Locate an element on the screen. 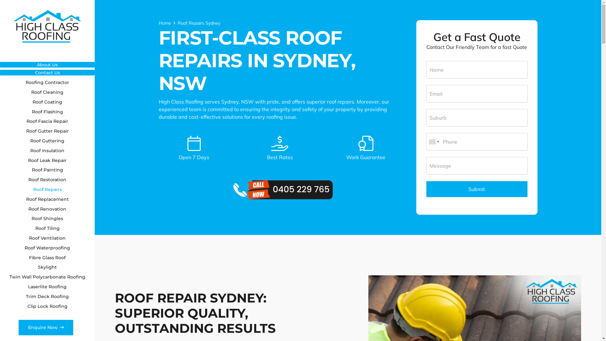 The width and height of the screenshot is (606, 341). Roof Replacement is located at coordinates (47, 200).